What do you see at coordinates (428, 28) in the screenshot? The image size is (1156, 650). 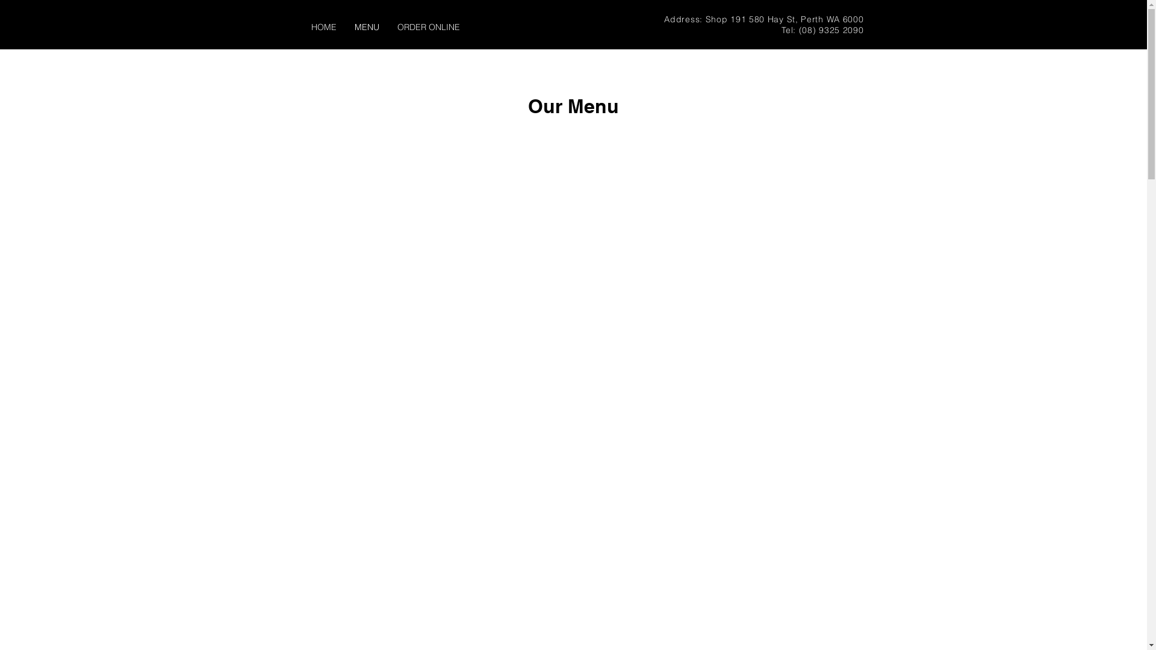 I see `ORDER ONLINE` at bounding box center [428, 28].